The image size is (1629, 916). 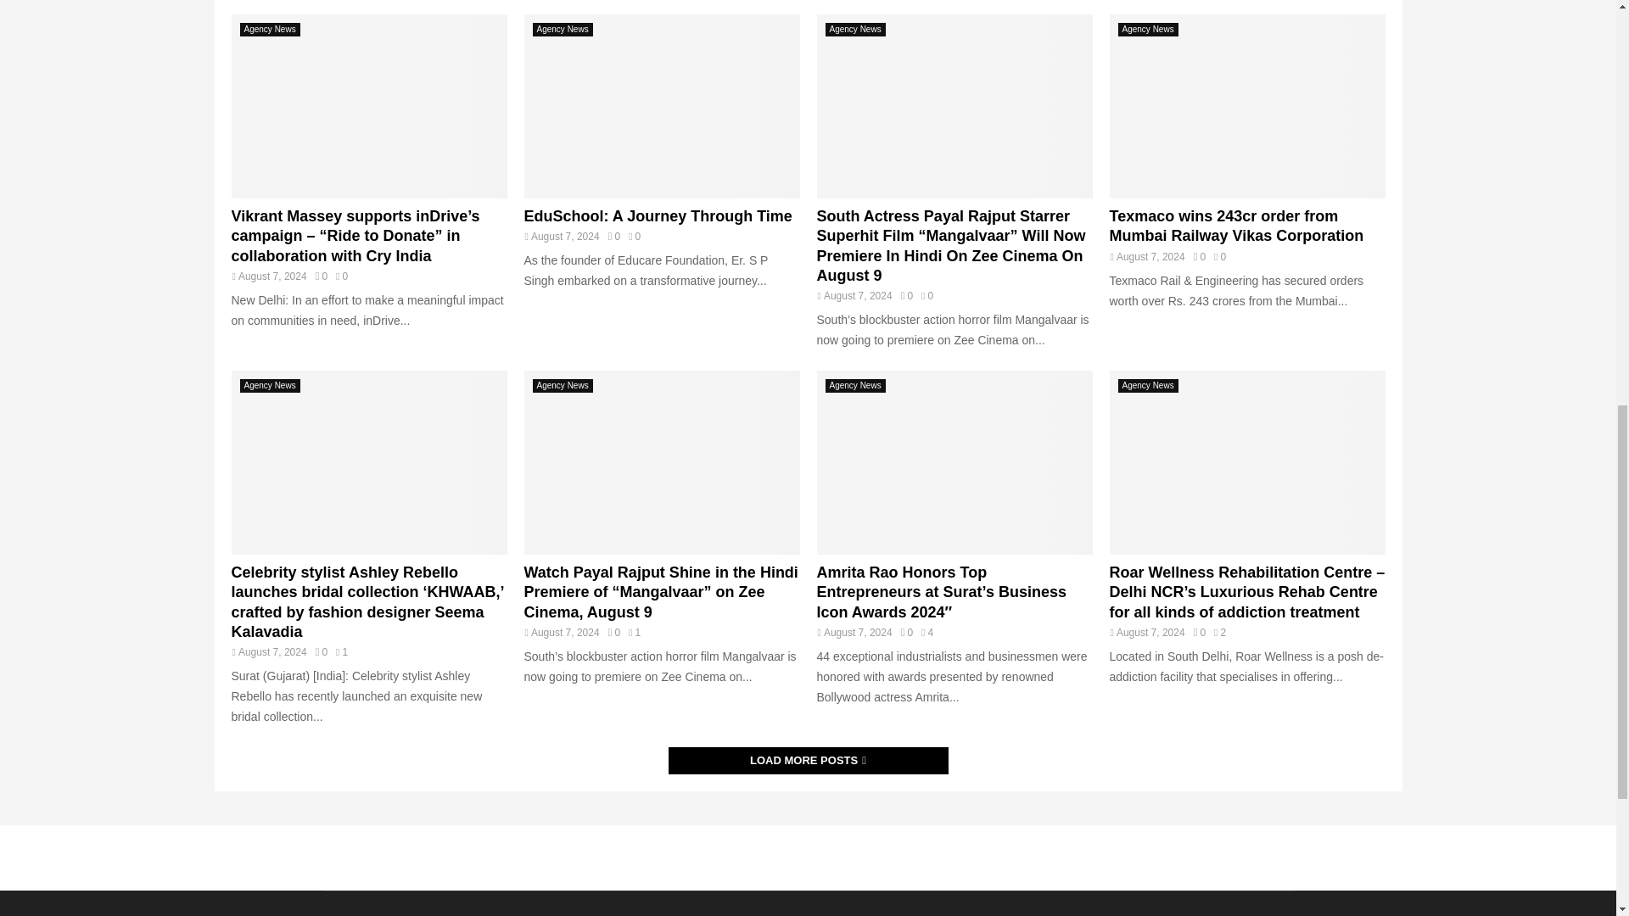 What do you see at coordinates (1147, 30) in the screenshot?
I see `View all posts in Agency News` at bounding box center [1147, 30].